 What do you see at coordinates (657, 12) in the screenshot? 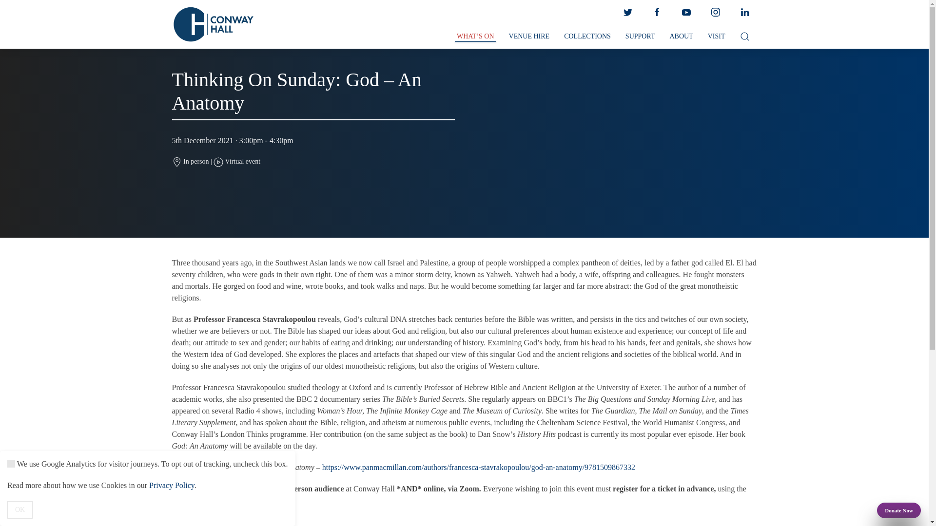
I see `Facebook` at bounding box center [657, 12].